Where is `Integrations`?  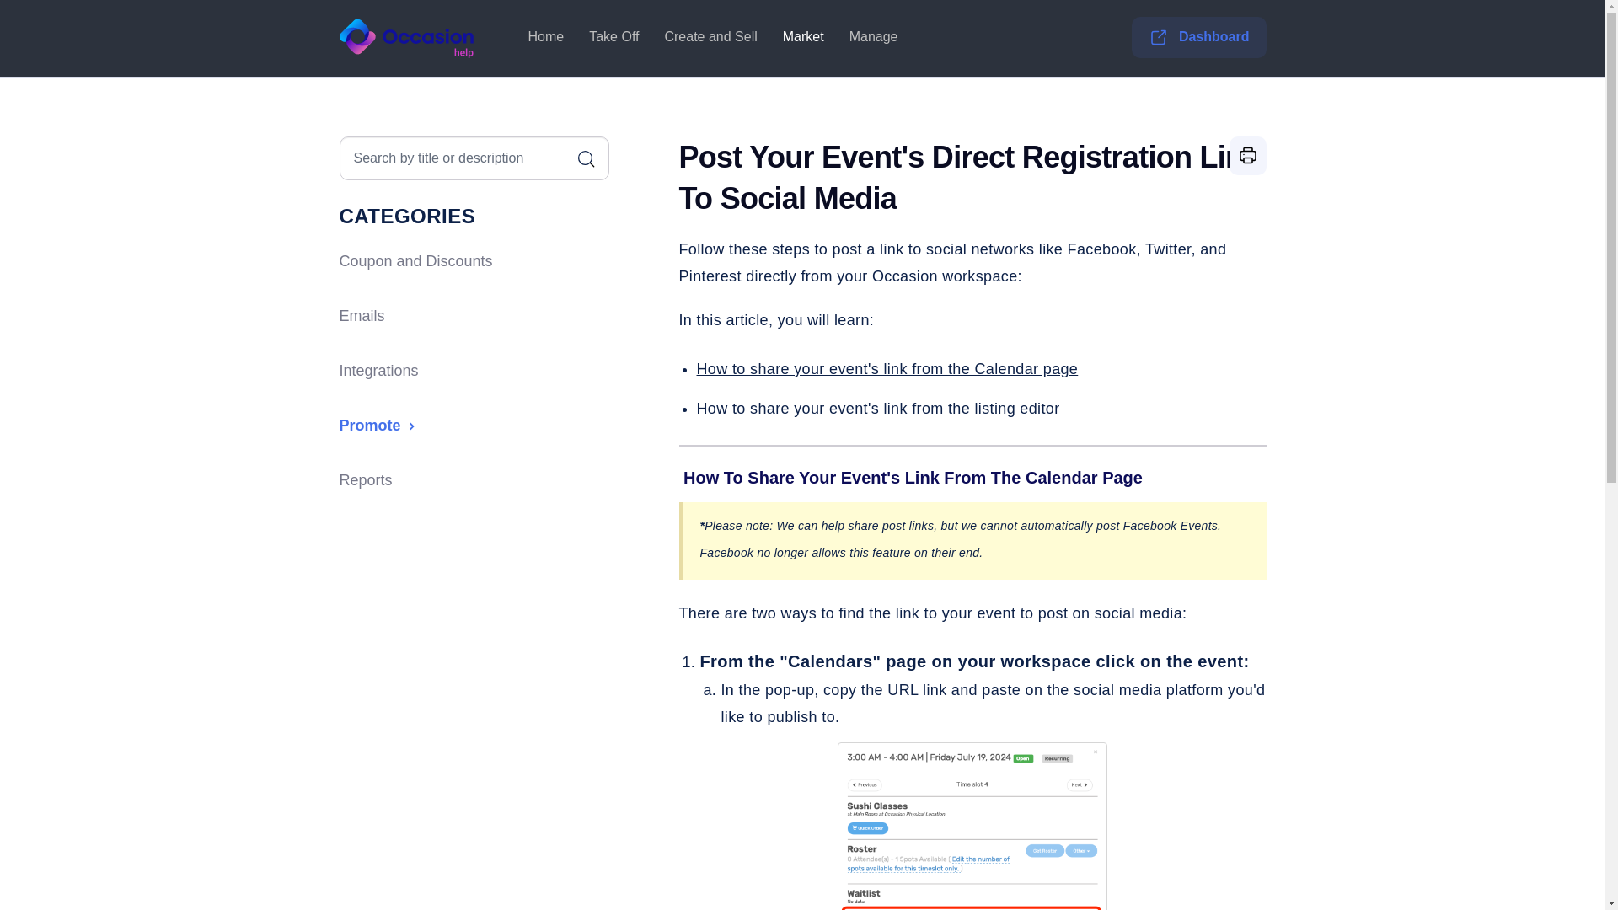 Integrations is located at coordinates (378, 371).